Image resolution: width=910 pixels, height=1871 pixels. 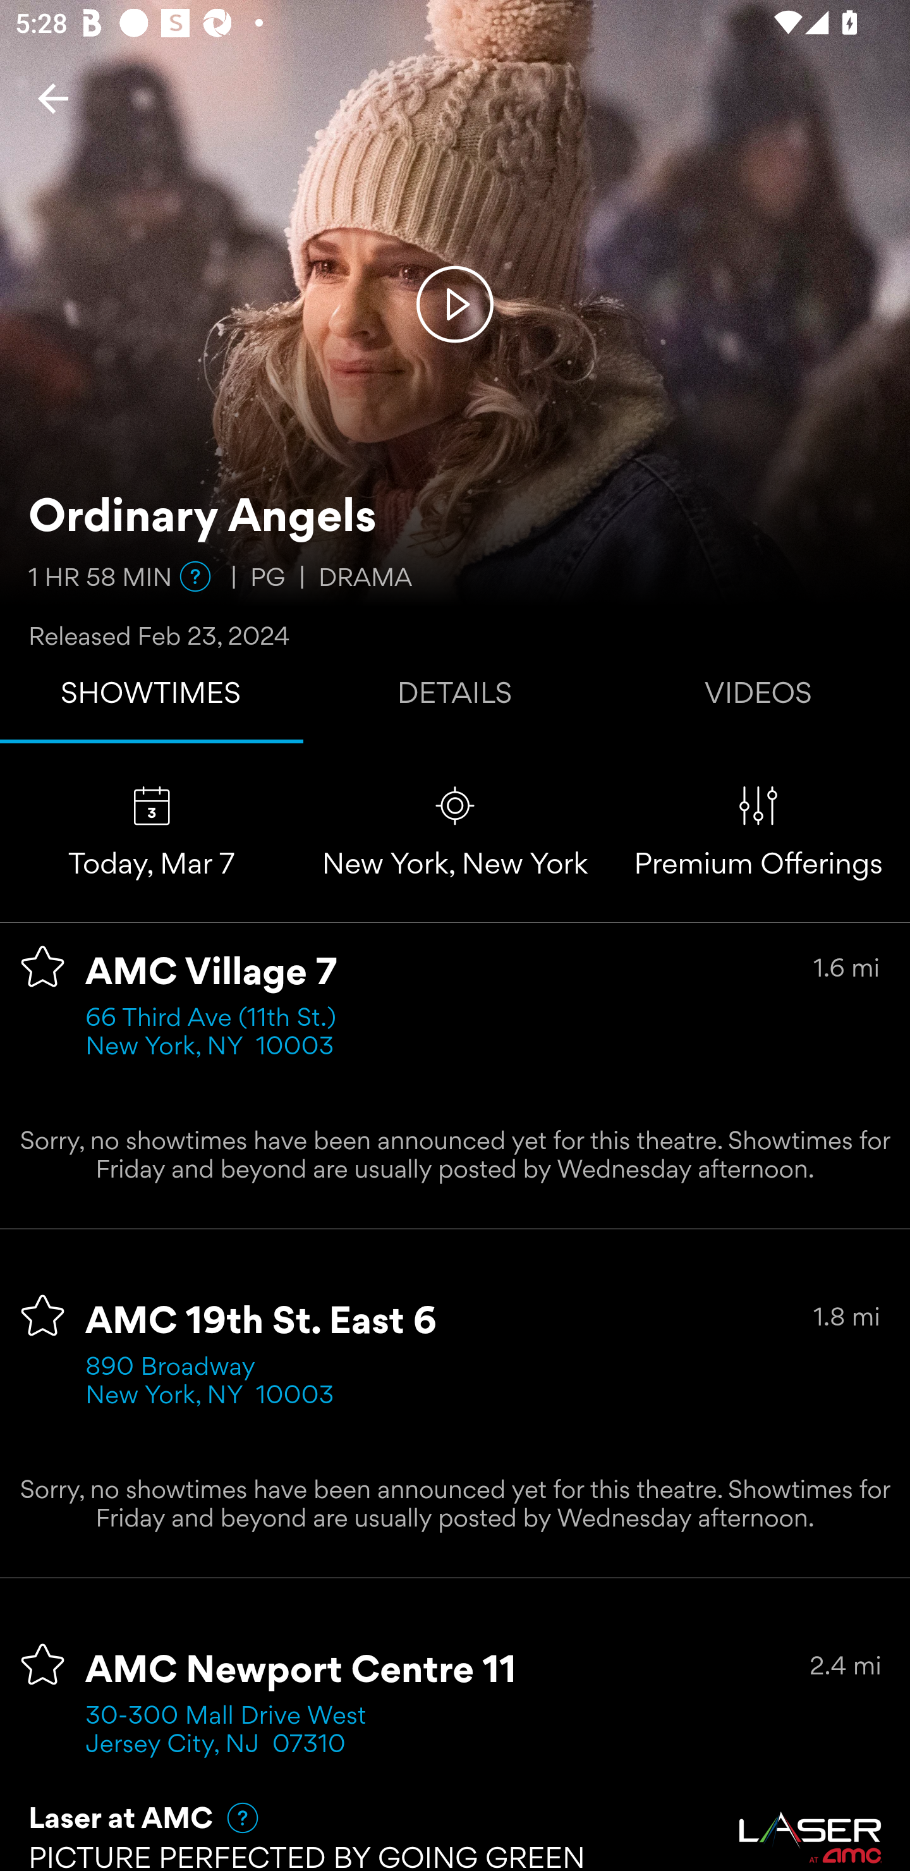 What do you see at coordinates (455, 698) in the screenshot?
I see `DETAILS
Tab 2 of 3` at bounding box center [455, 698].